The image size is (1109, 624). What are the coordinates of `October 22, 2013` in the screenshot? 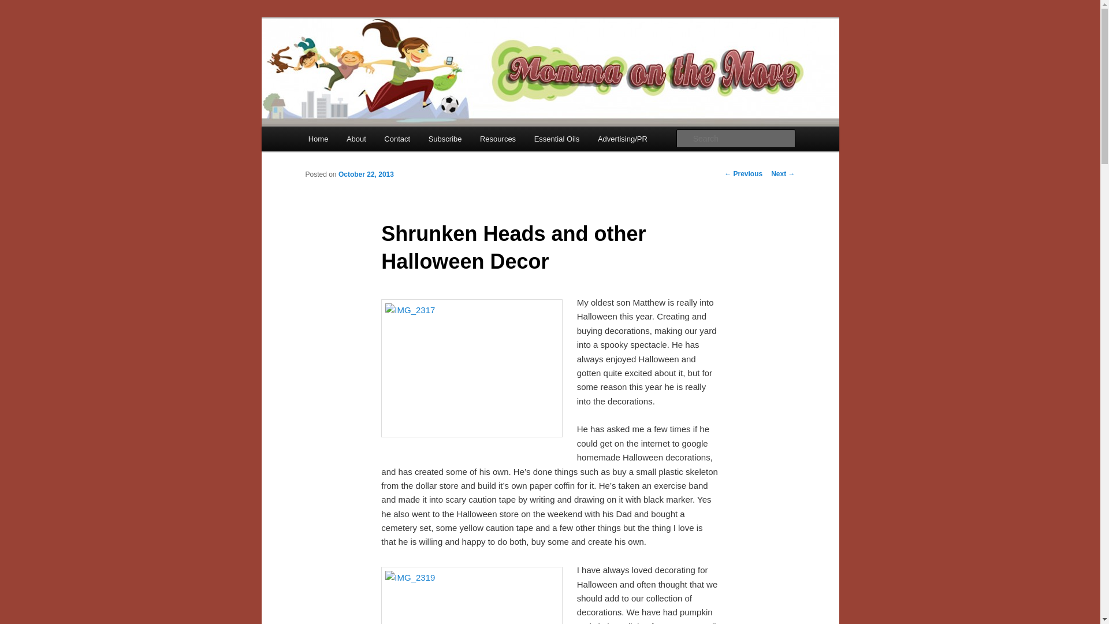 It's located at (366, 174).